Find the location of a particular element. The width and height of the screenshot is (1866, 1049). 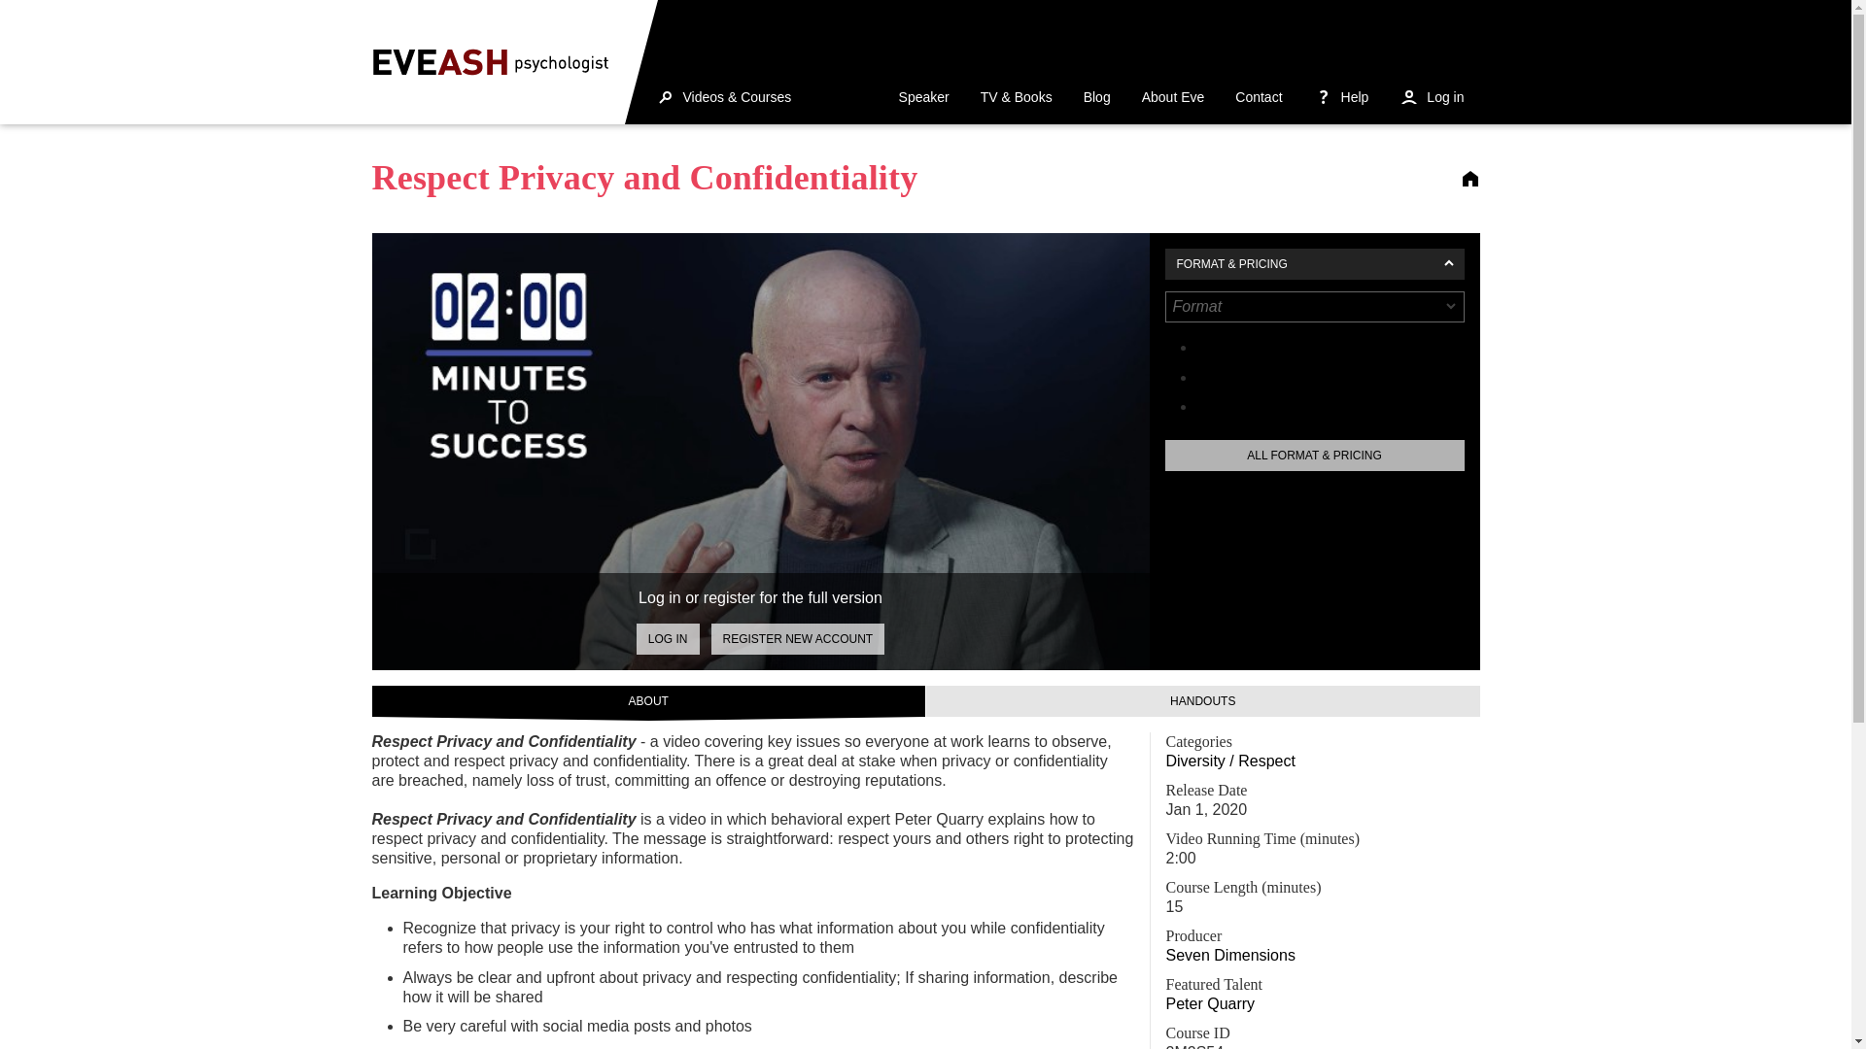

Speaker is located at coordinates (923, 97).